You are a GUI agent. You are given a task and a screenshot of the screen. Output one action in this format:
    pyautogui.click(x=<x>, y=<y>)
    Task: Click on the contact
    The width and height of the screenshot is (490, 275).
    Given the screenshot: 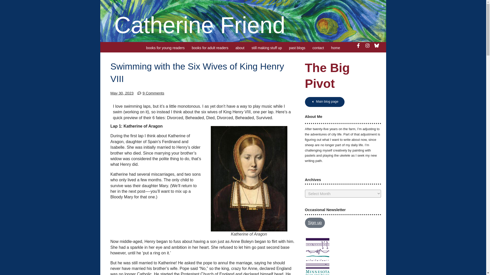 What is the action you would take?
    pyautogui.click(x=318, y=48)
    